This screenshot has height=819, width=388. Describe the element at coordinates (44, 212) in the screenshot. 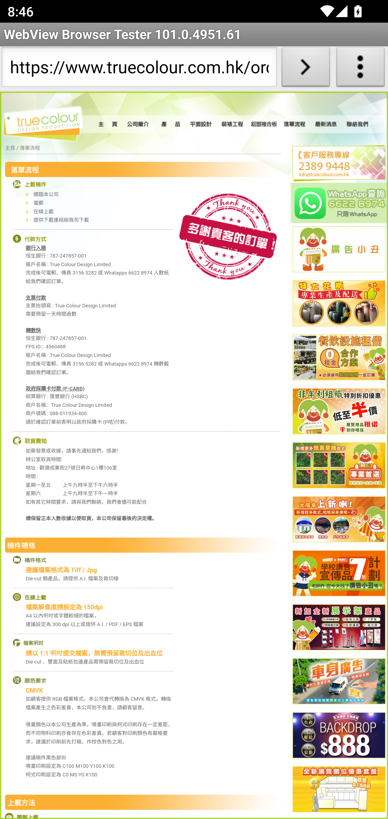

I see `在線上載` at that location.